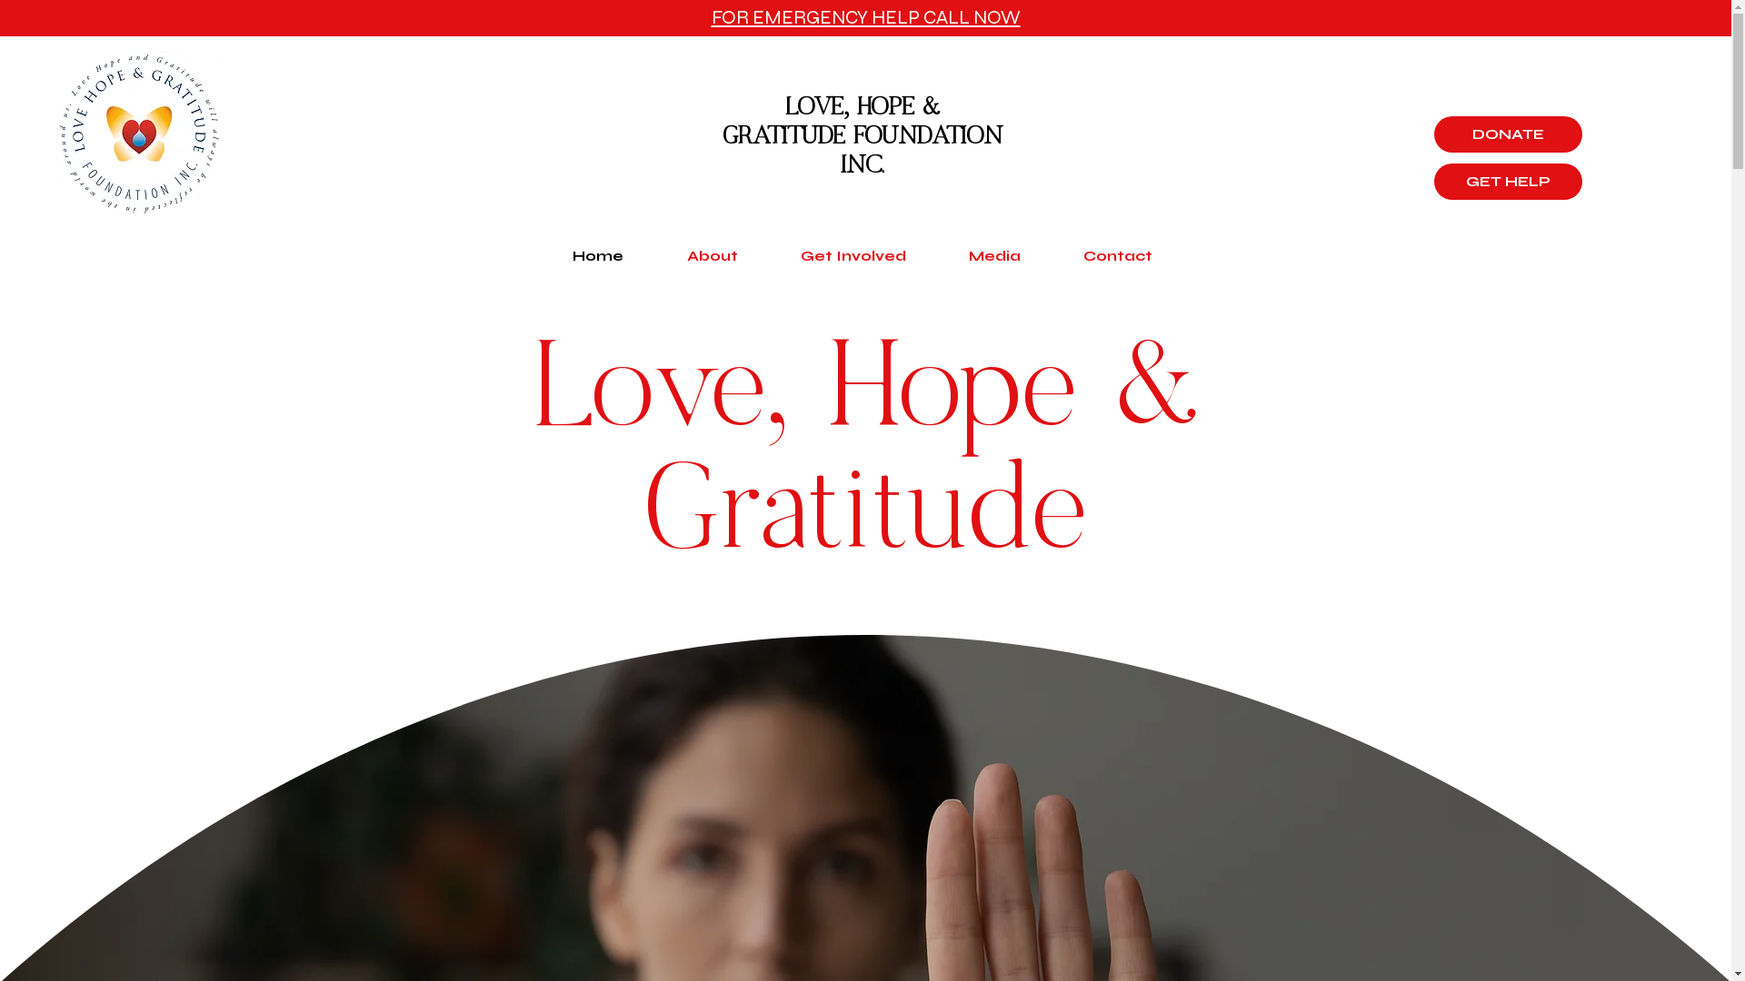  Describe the element at coordinates (597, 256) in the screenshot. I see `Home` at that location.